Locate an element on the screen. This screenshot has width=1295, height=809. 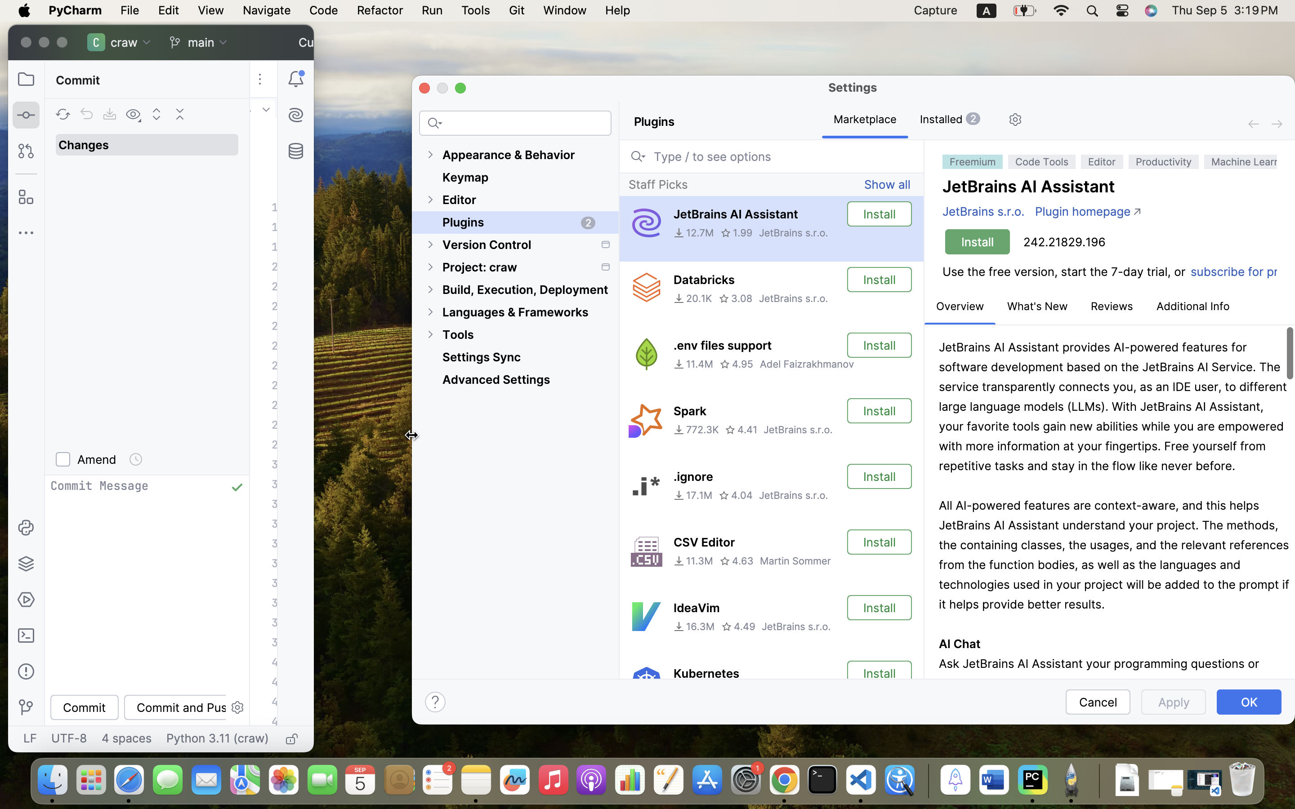
JetBrains AI Assistant is located at coordinates (736, 214).